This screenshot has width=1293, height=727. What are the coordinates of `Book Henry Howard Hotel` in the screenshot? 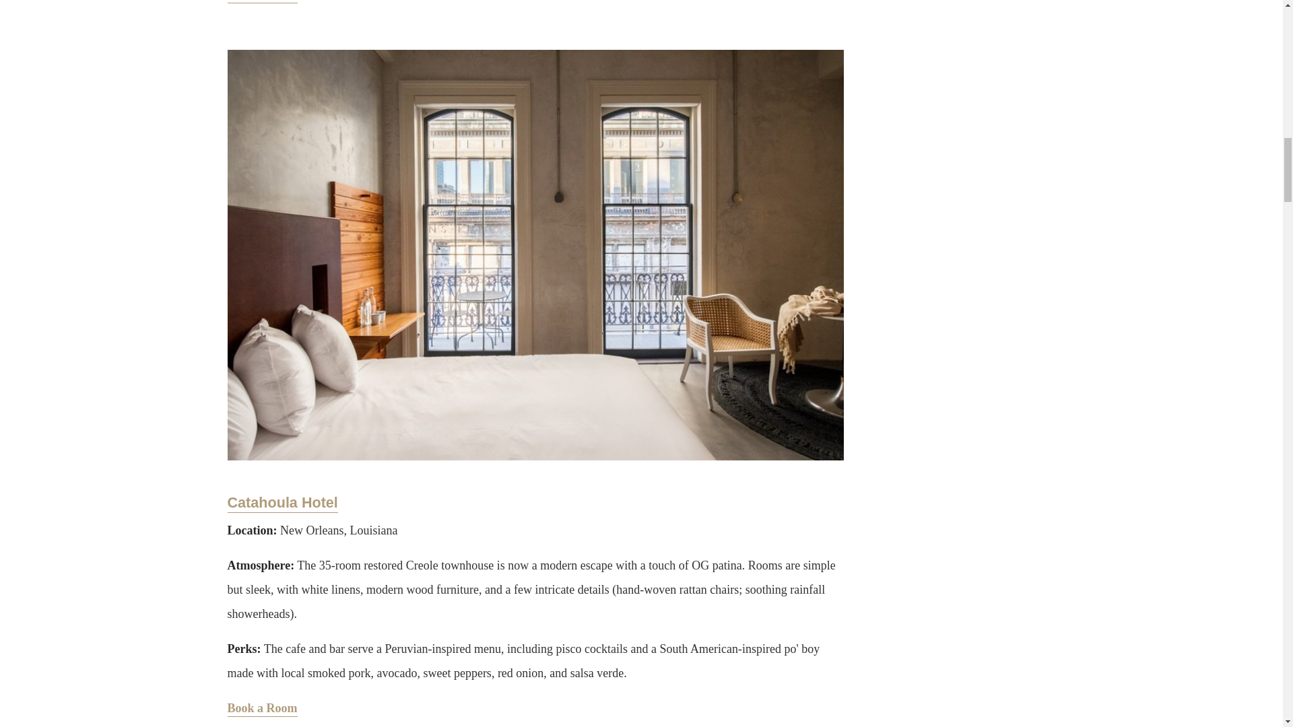 It's located at (262, 1).